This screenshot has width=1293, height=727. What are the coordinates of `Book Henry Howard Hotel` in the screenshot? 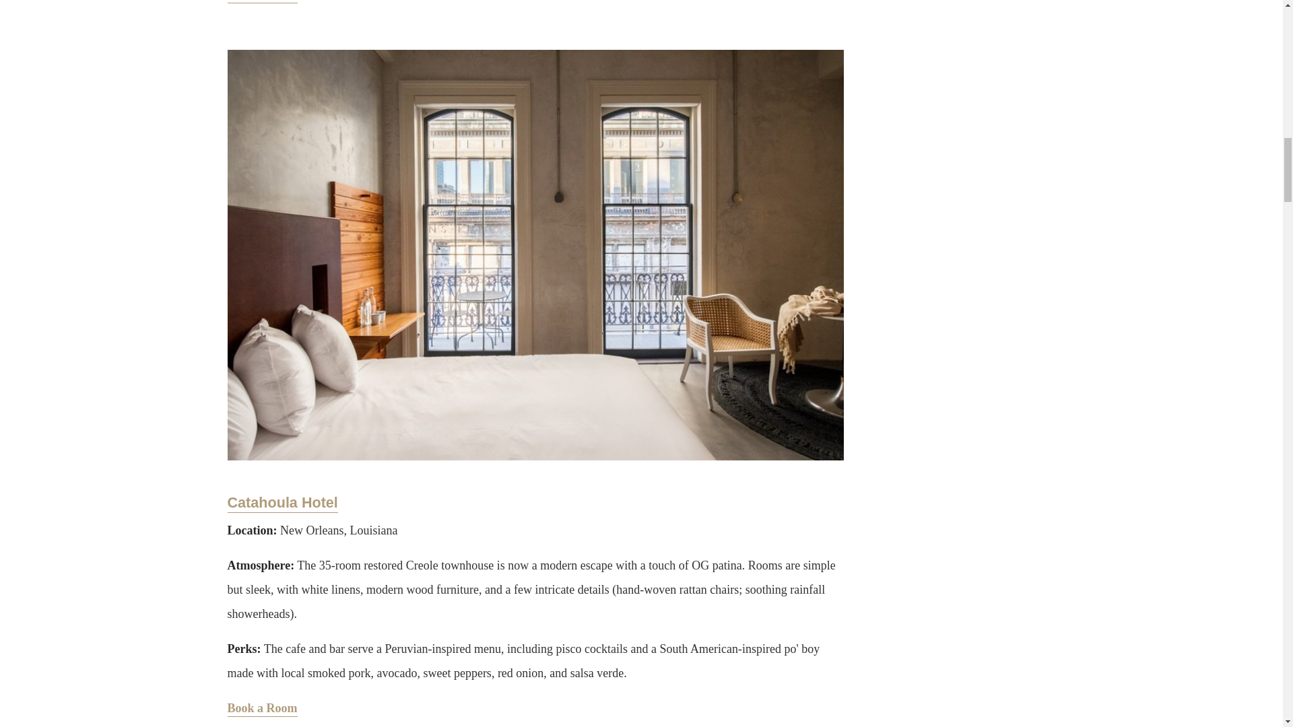 It's located at (262, 1).